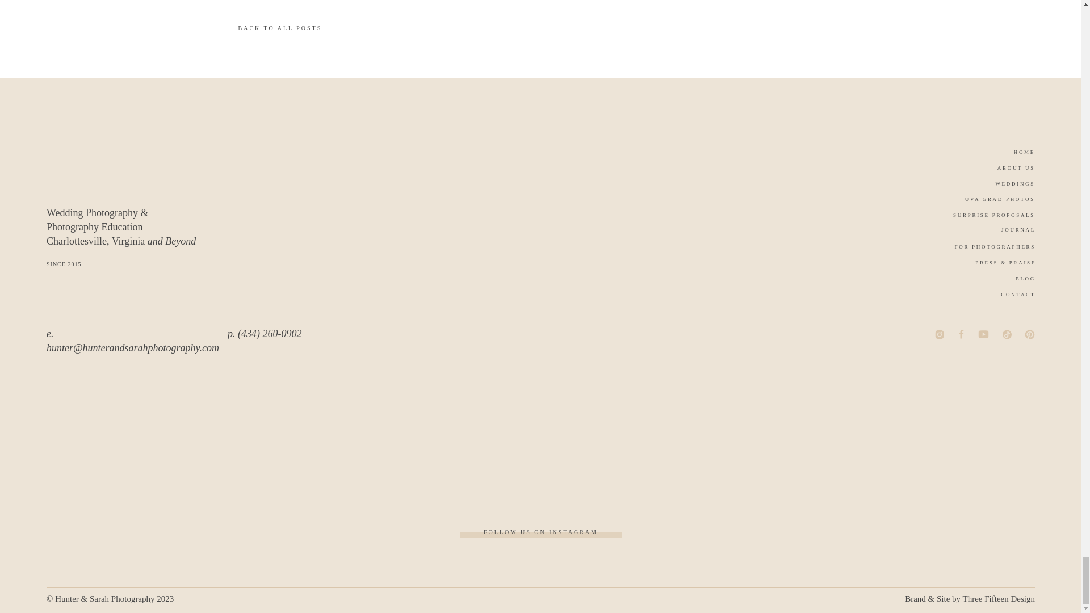  What do you see at coordinates (1016, 153) in the screenshot?
I see `HOME` at bounding box center [1016, 153].